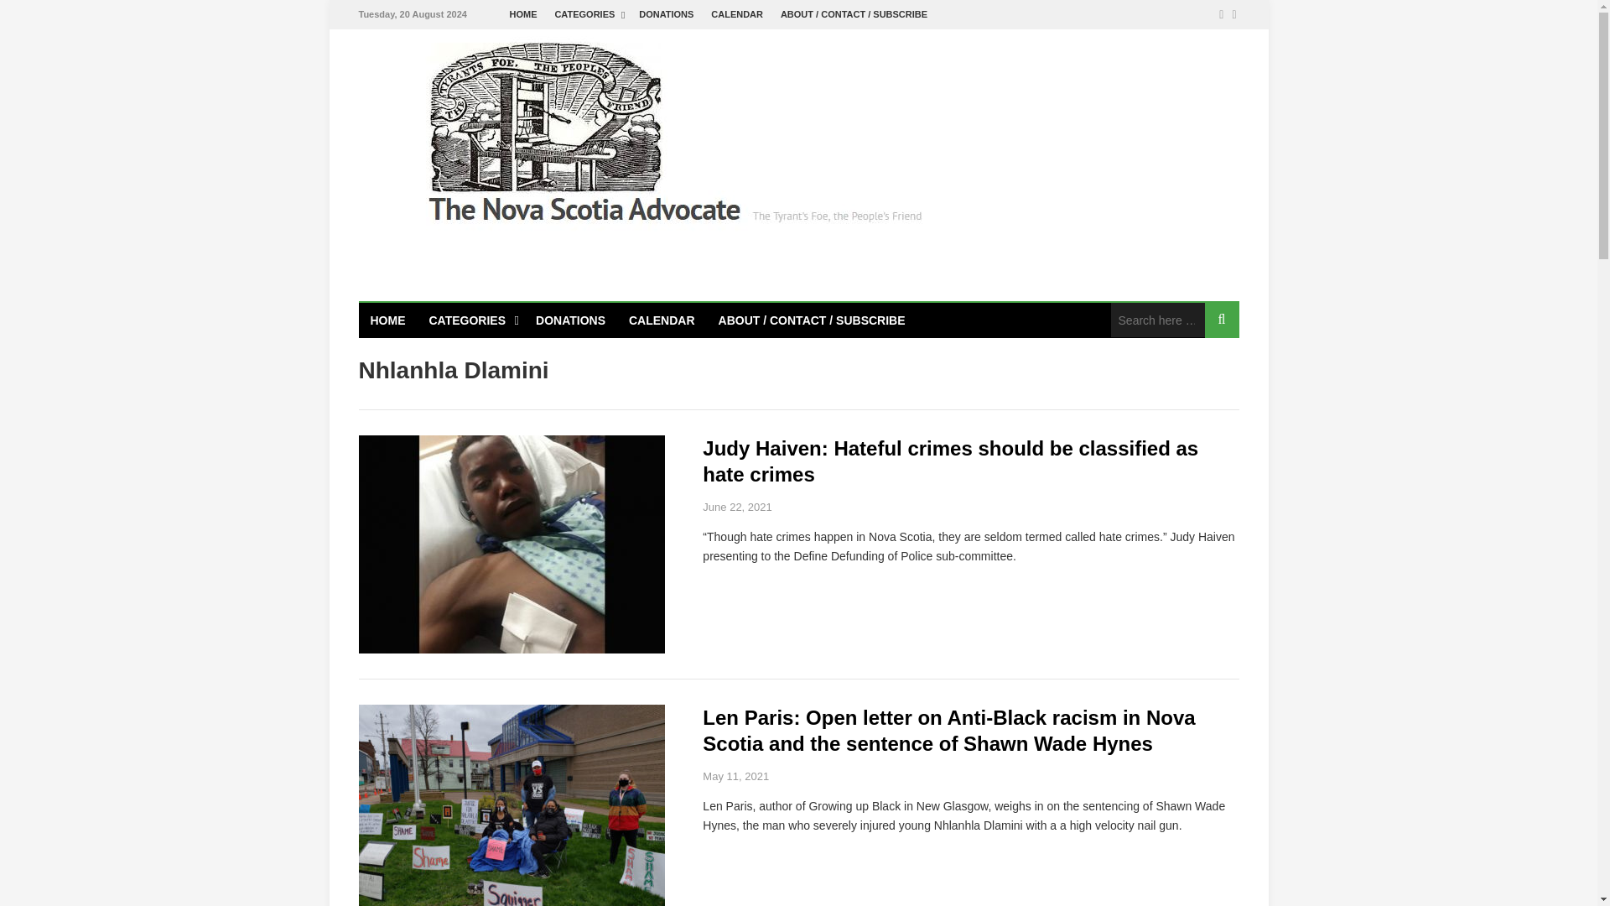 The width and height of the screenshot is (1610, 906). What do you see at coordinates (736, 507) in the screenshot?
I see `Tuesday, June 22, 2021, 6:20 pm` at bounding box center [736, 507].